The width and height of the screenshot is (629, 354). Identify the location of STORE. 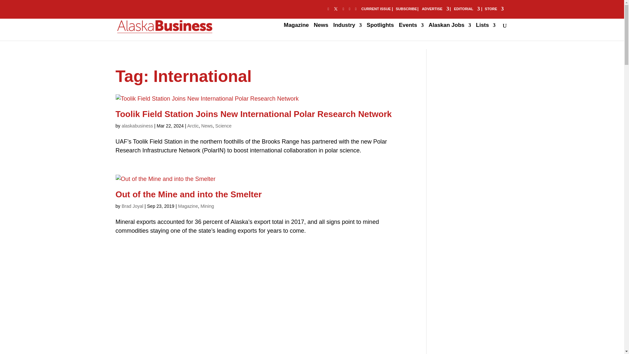
(494, 10).